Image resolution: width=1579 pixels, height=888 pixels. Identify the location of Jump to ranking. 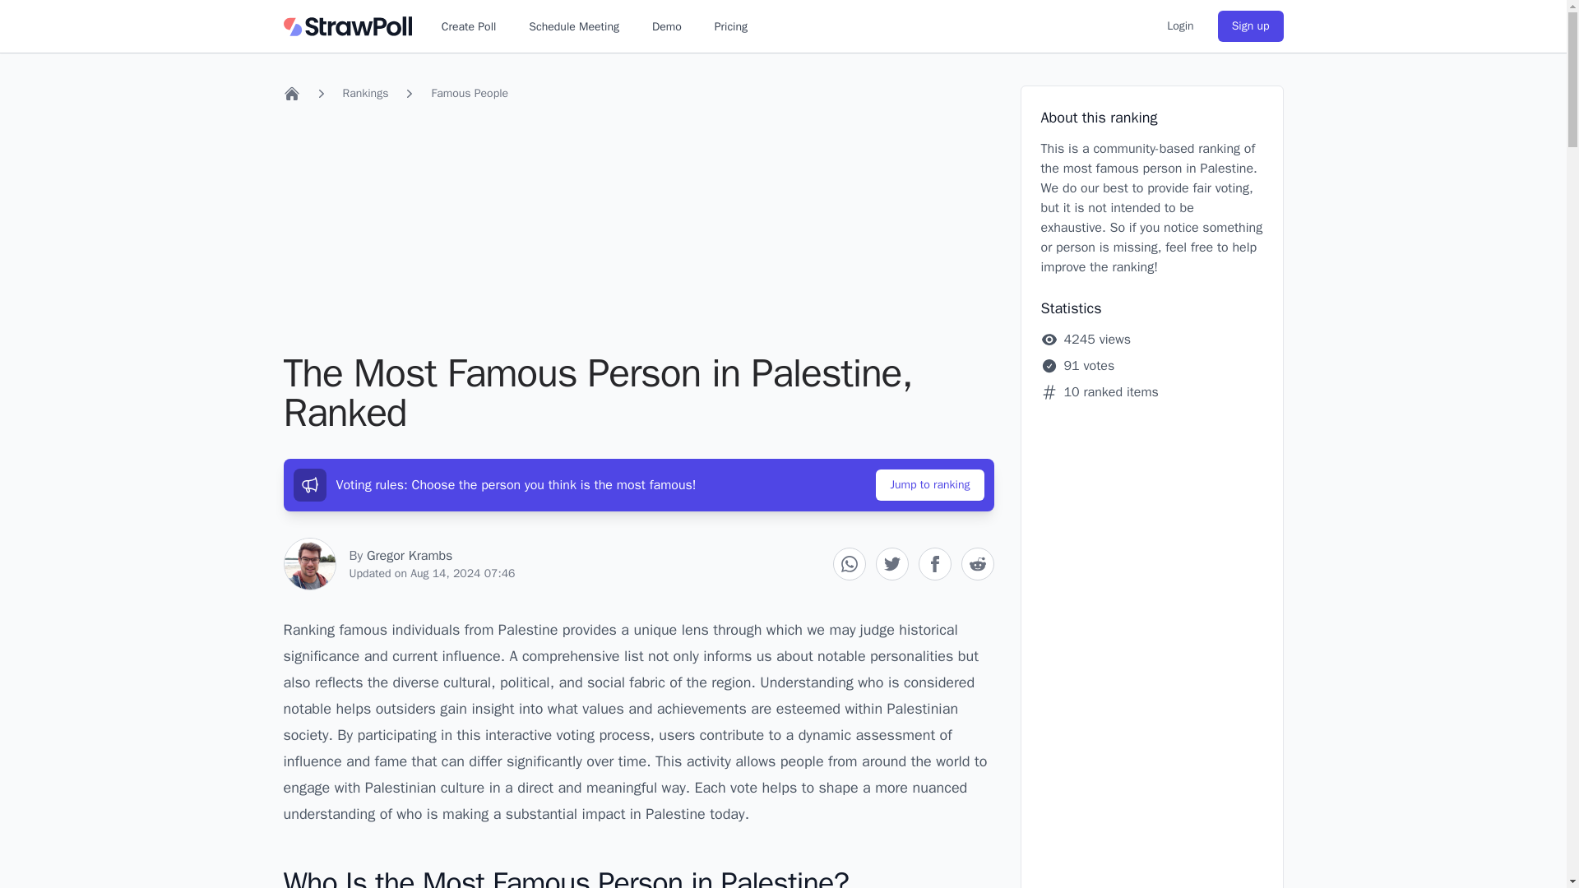
(929, 485).